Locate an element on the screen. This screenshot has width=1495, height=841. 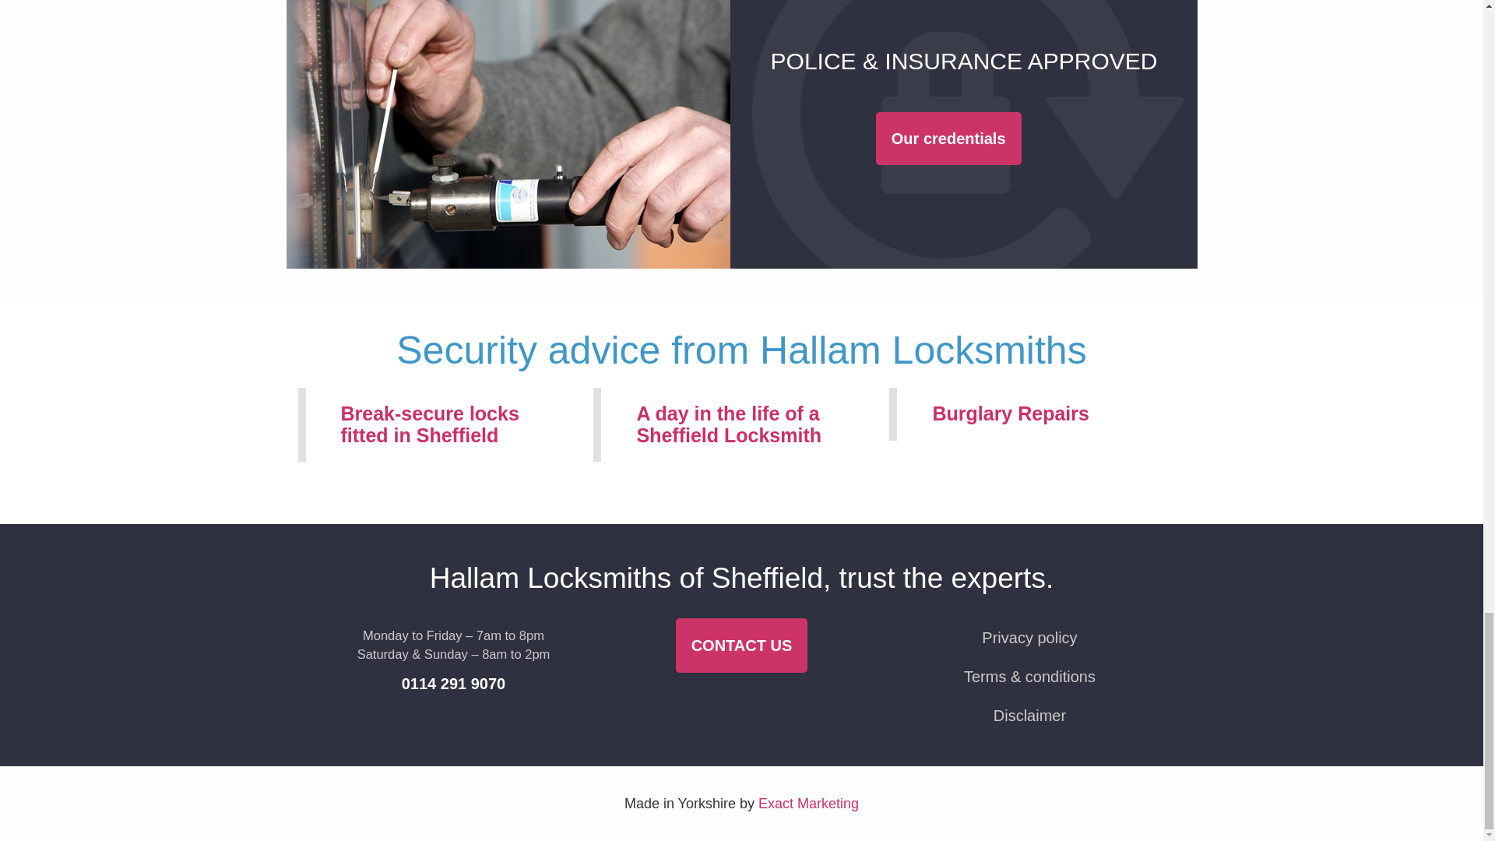
Exact Marketing is located at coordinates (808, 804).